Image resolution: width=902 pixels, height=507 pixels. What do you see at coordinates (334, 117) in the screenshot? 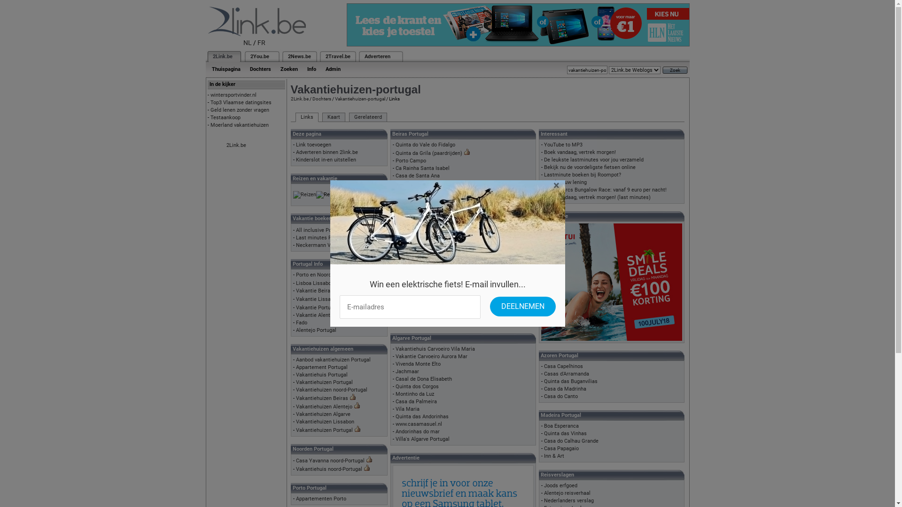
I see `Kaart` at bounding box center [334, 117].